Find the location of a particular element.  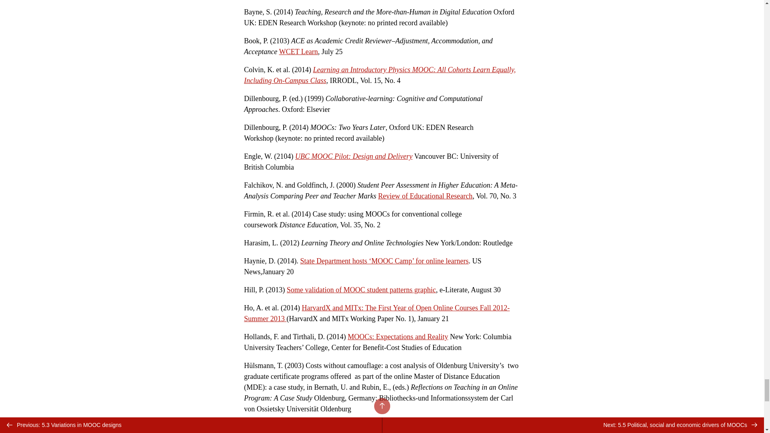

Review of Educational Research is located at coordinates (425, 196).